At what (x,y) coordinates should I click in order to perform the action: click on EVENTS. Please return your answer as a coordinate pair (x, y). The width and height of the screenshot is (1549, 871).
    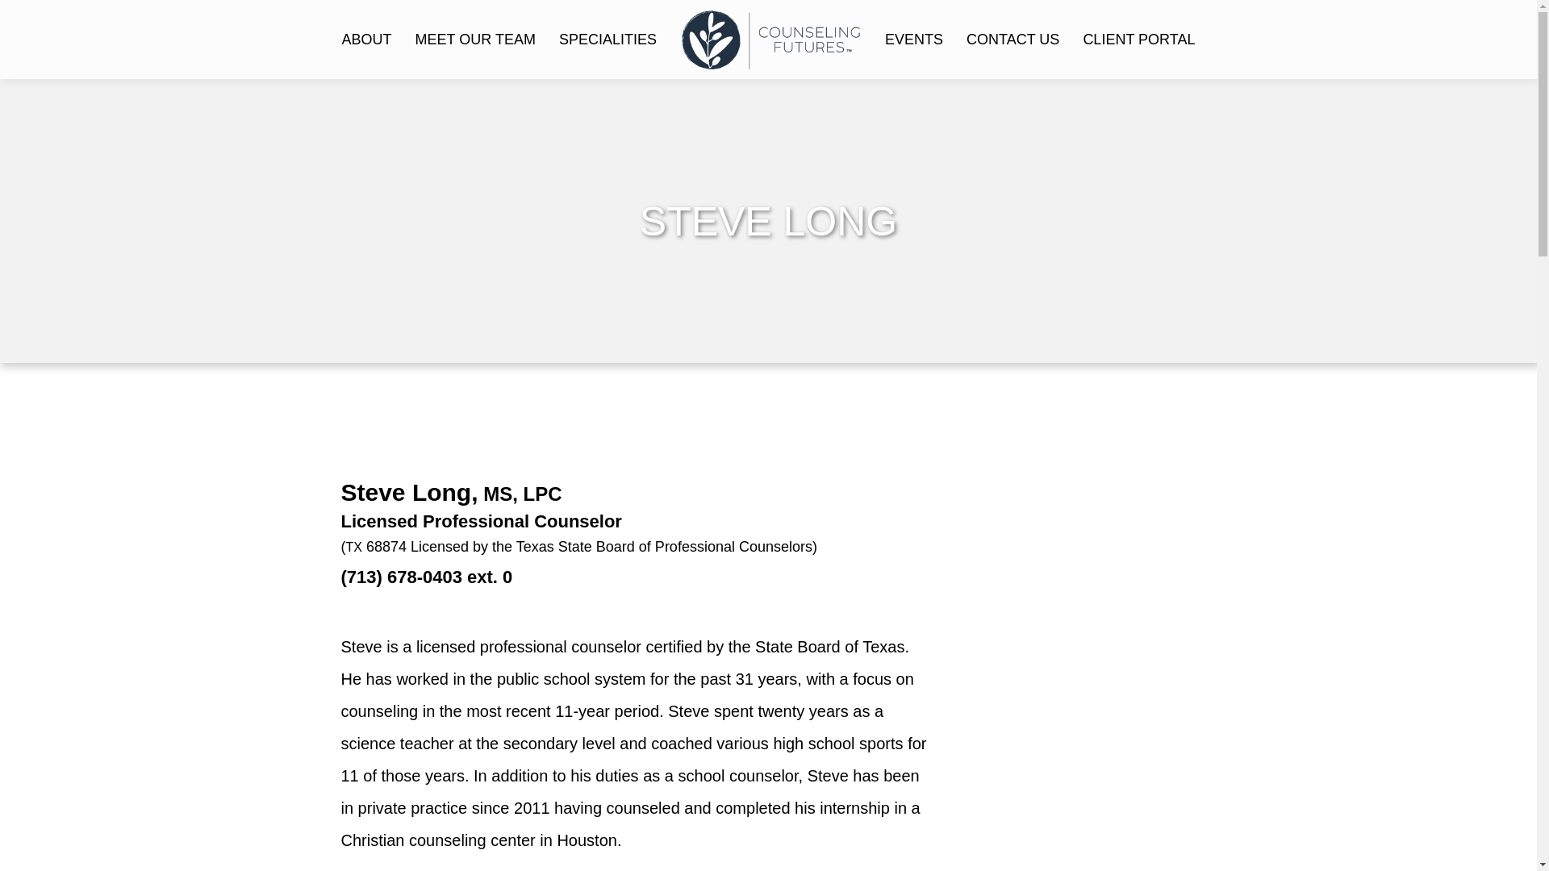
    Looking at the image, I should click on (913, 39).